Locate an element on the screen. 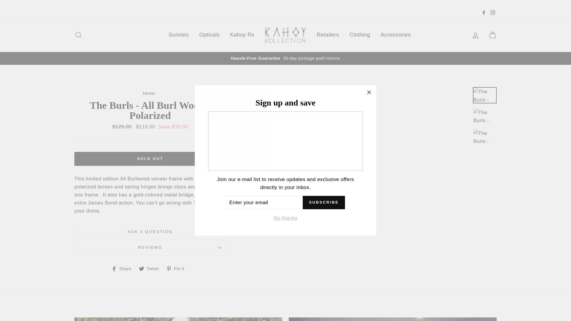 The height and width of the screenshot is (321, 571). Accessories is located at coordinates (396, 35).